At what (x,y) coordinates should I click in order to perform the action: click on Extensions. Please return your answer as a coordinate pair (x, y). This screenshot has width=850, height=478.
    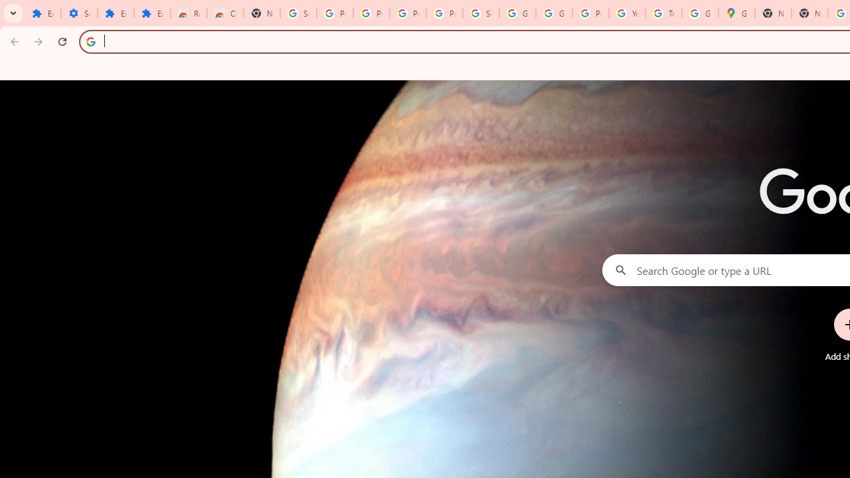
    Looking at the image, I should click on (116, 13).